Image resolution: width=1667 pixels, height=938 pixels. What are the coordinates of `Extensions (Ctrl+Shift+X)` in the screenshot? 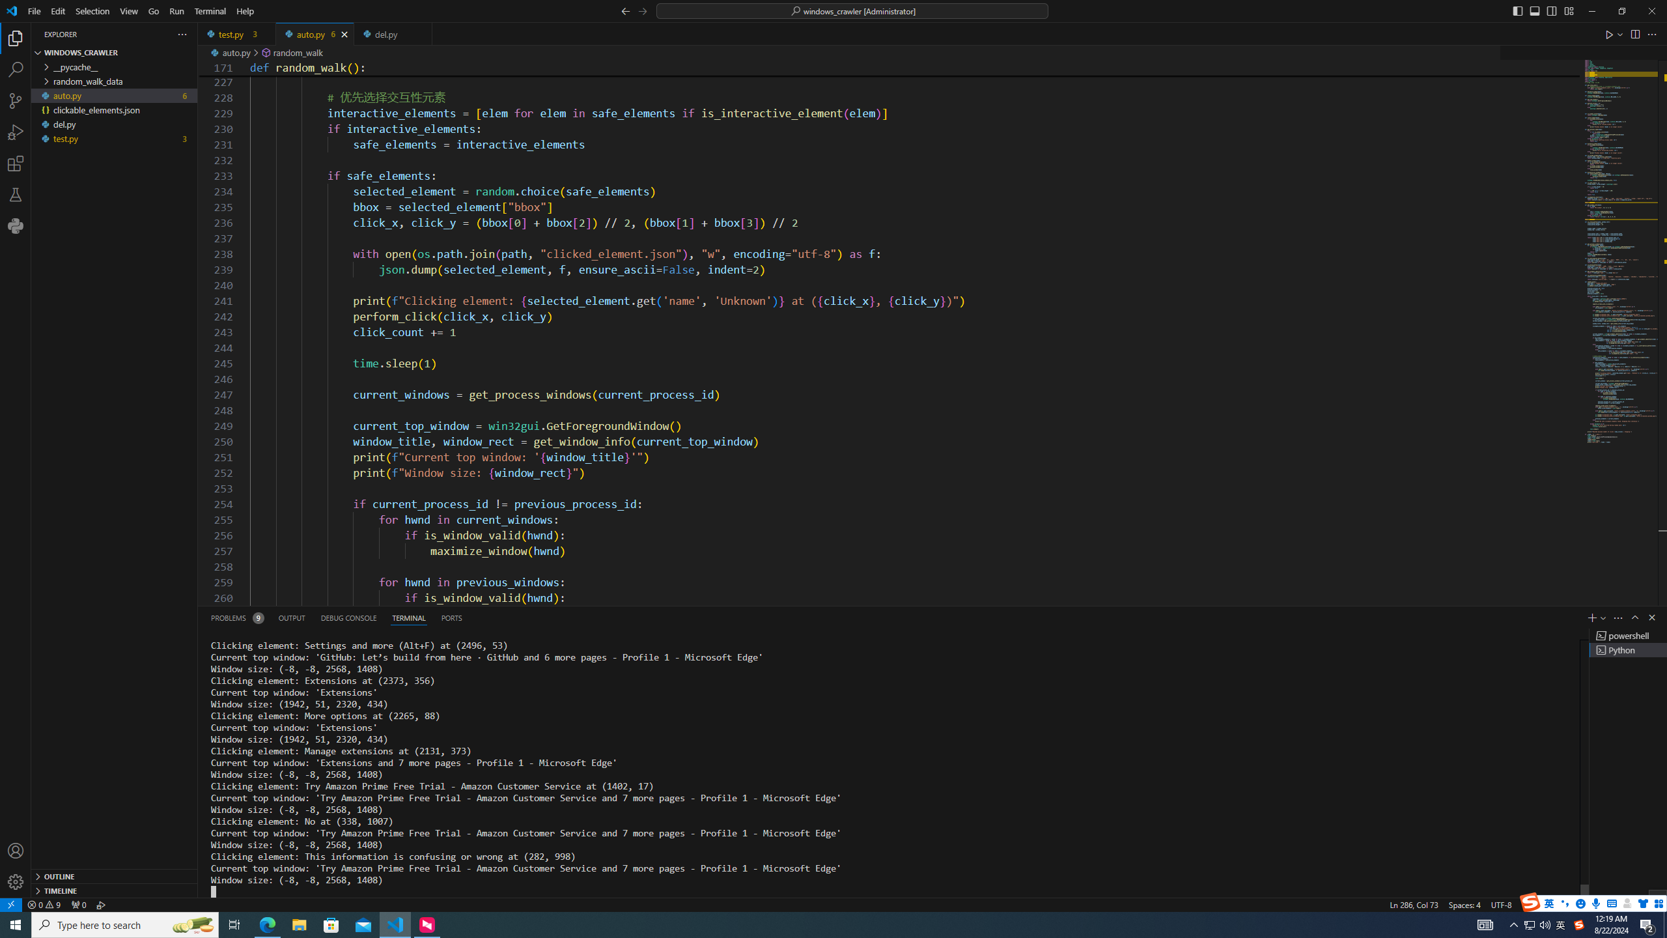 It's located at (16, 163).